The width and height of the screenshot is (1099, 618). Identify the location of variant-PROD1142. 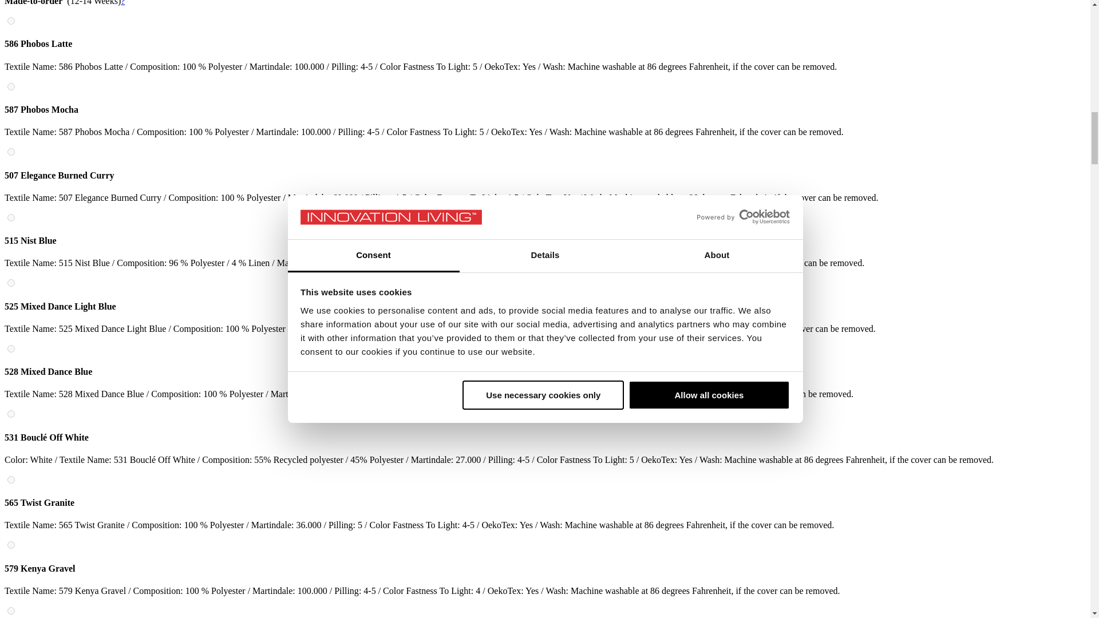
(11, 414).